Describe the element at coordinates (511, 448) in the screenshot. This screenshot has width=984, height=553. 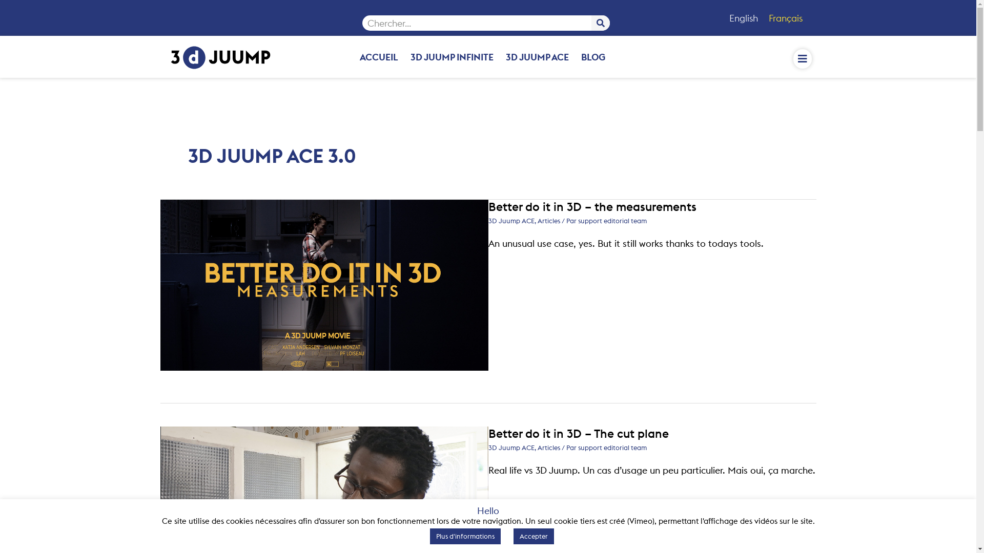
I see `3D Juump ACE` at that location.